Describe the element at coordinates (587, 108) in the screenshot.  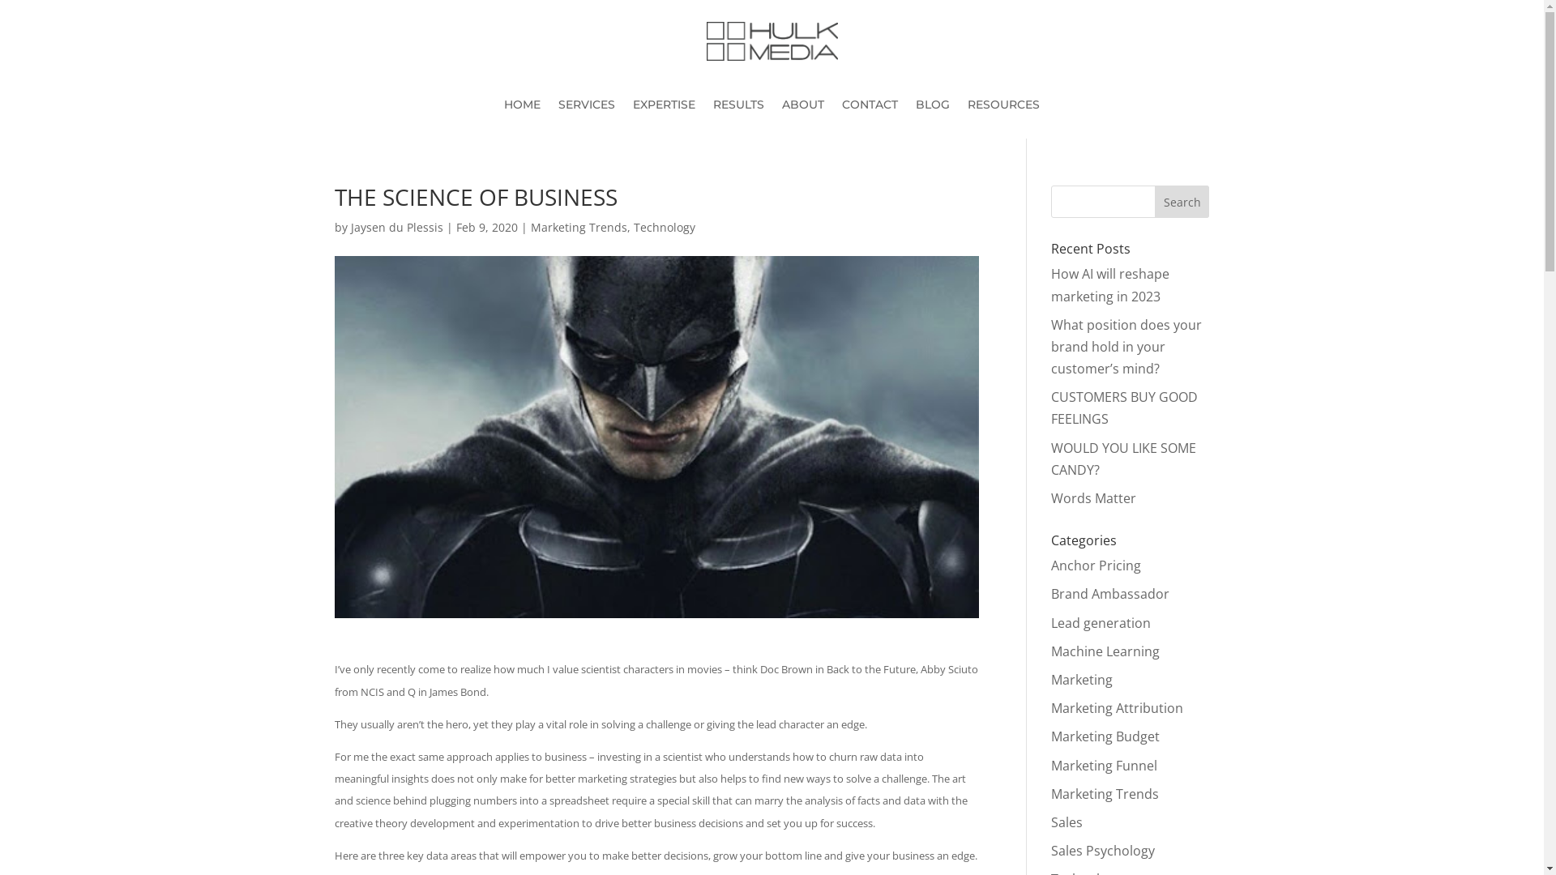
I see `SERVICES` at that location.